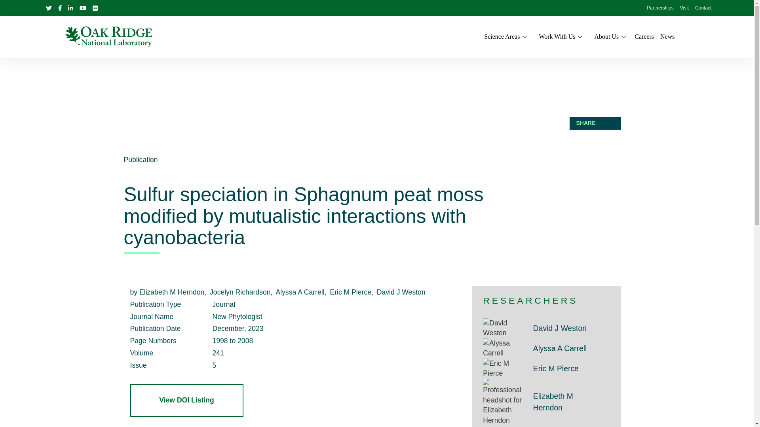 The image size is (760, 427). What do you see at coordinates (504, 328) in the screenshot?
I see `David Weston` at bounding box center [504, 328].